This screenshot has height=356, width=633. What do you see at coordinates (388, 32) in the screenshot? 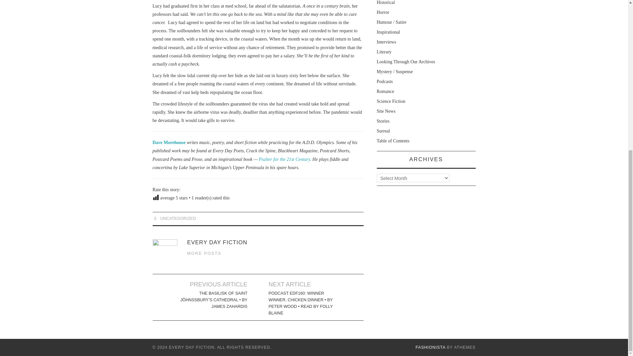
I see `Inspirational` at bounding box center [388, 32].